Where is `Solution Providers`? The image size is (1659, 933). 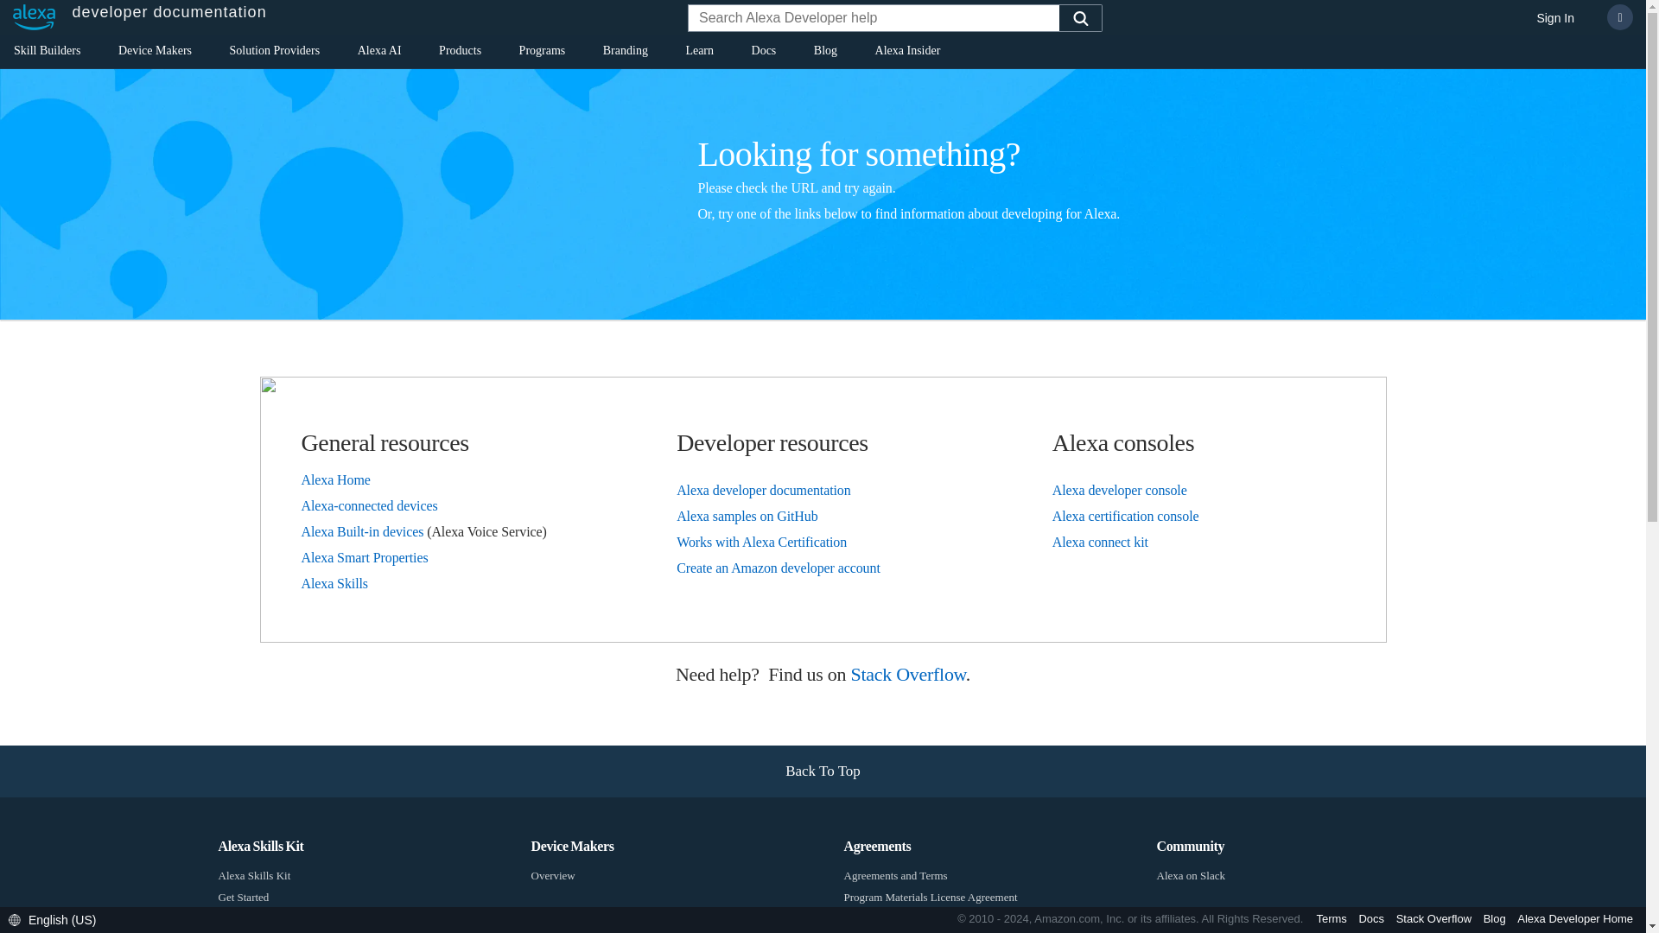 Solution Providers is located at coordinates (275, 54).